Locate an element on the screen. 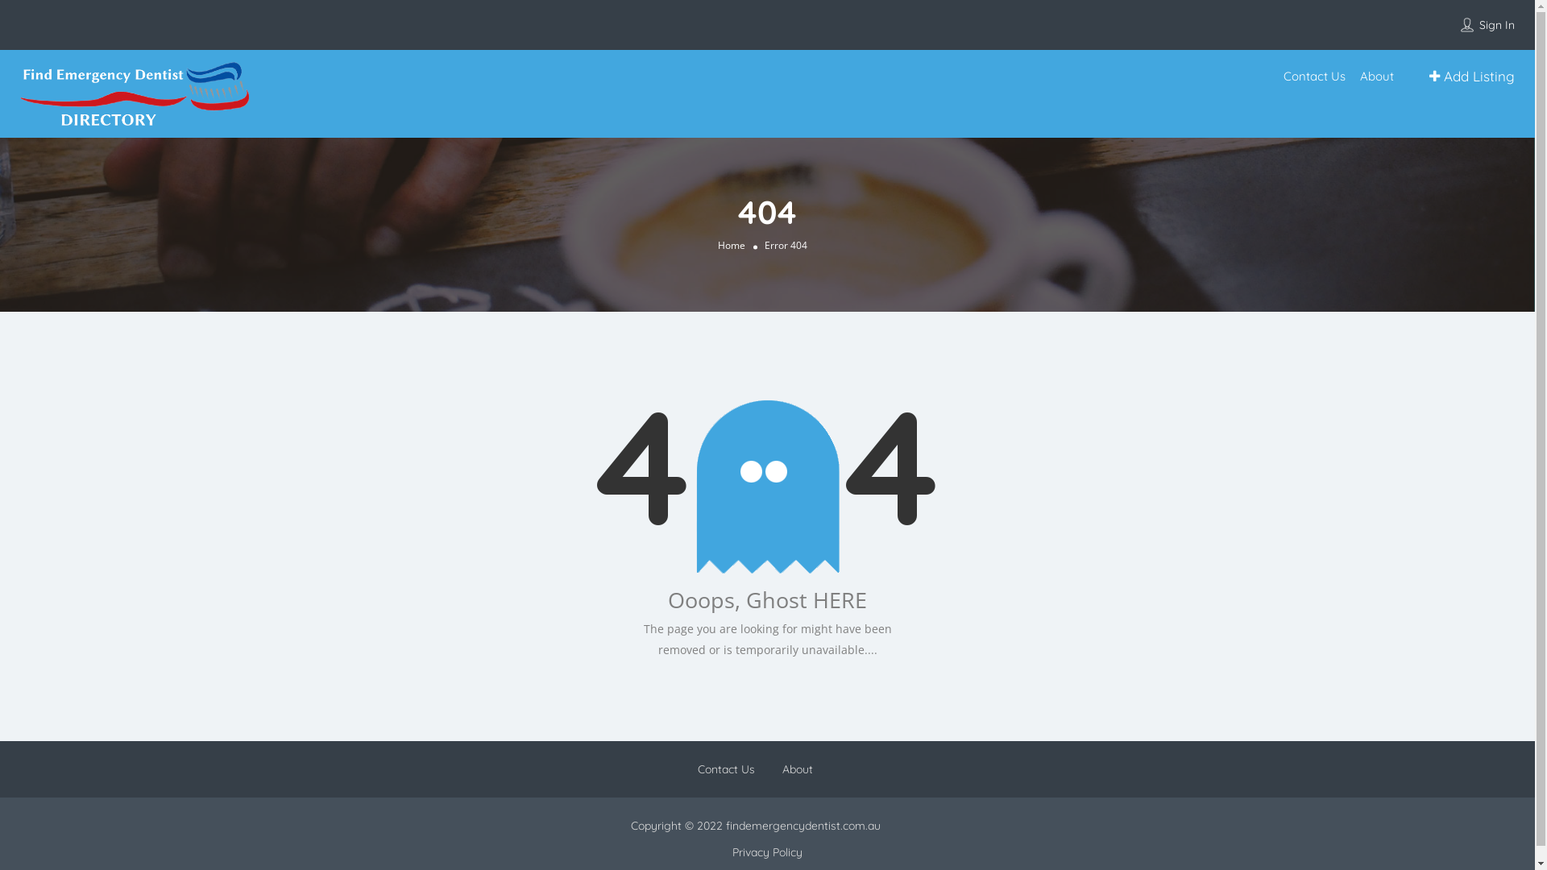 This screenshot has height=870, width=1547. About is located at coordinates (798, 769).